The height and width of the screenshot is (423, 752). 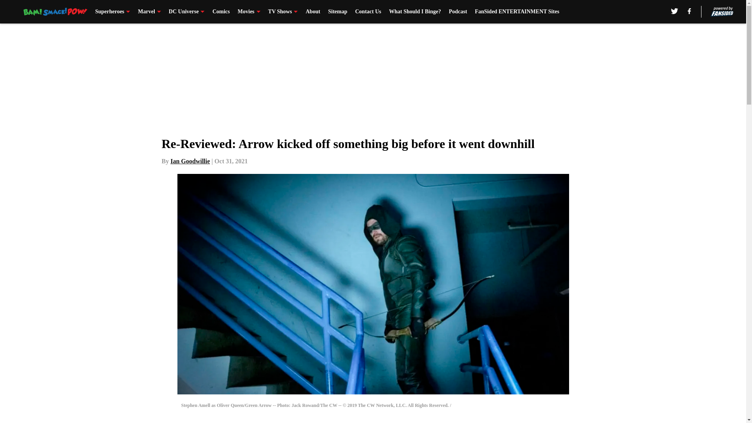 I want to click on Contact Us, so click(x=368, y=12).